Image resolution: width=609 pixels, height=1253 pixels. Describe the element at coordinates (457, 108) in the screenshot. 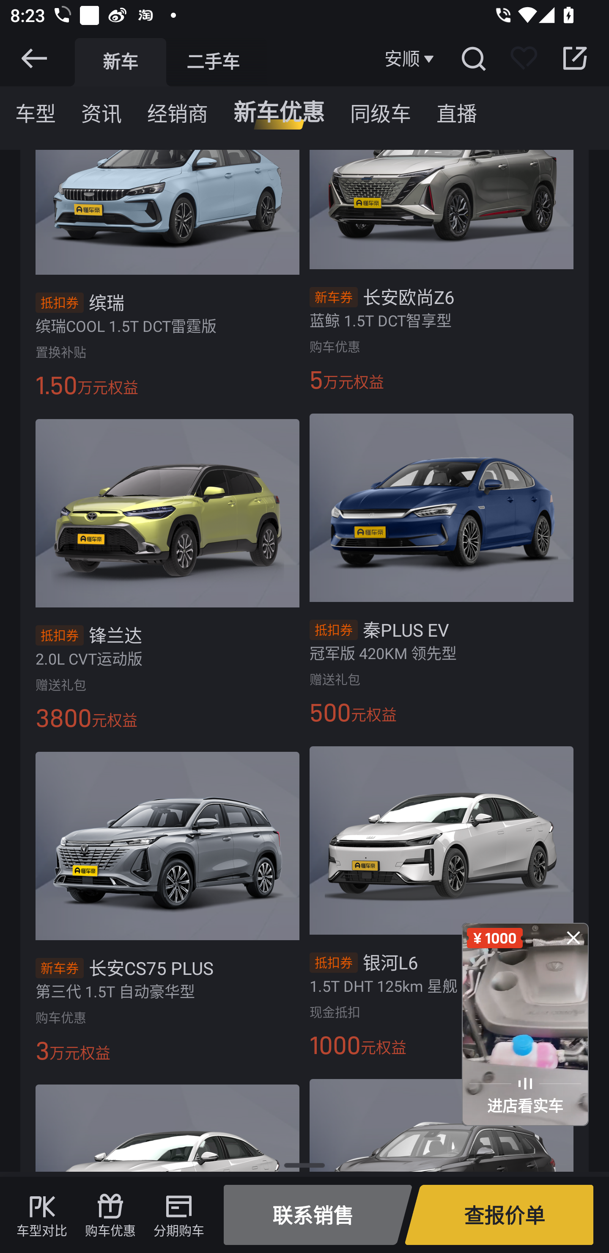

I see `直播` at that location.